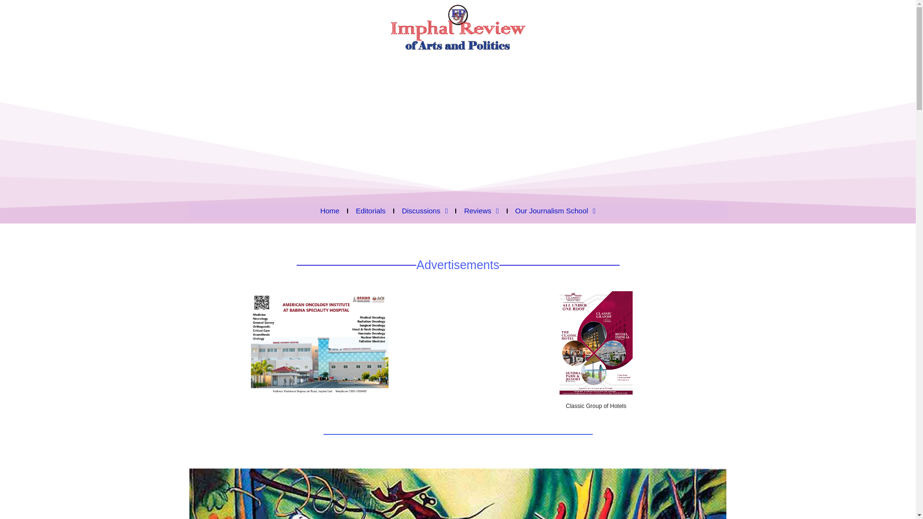 The image size is (923, 519). I want to click on Editorials, so click(370, 210).